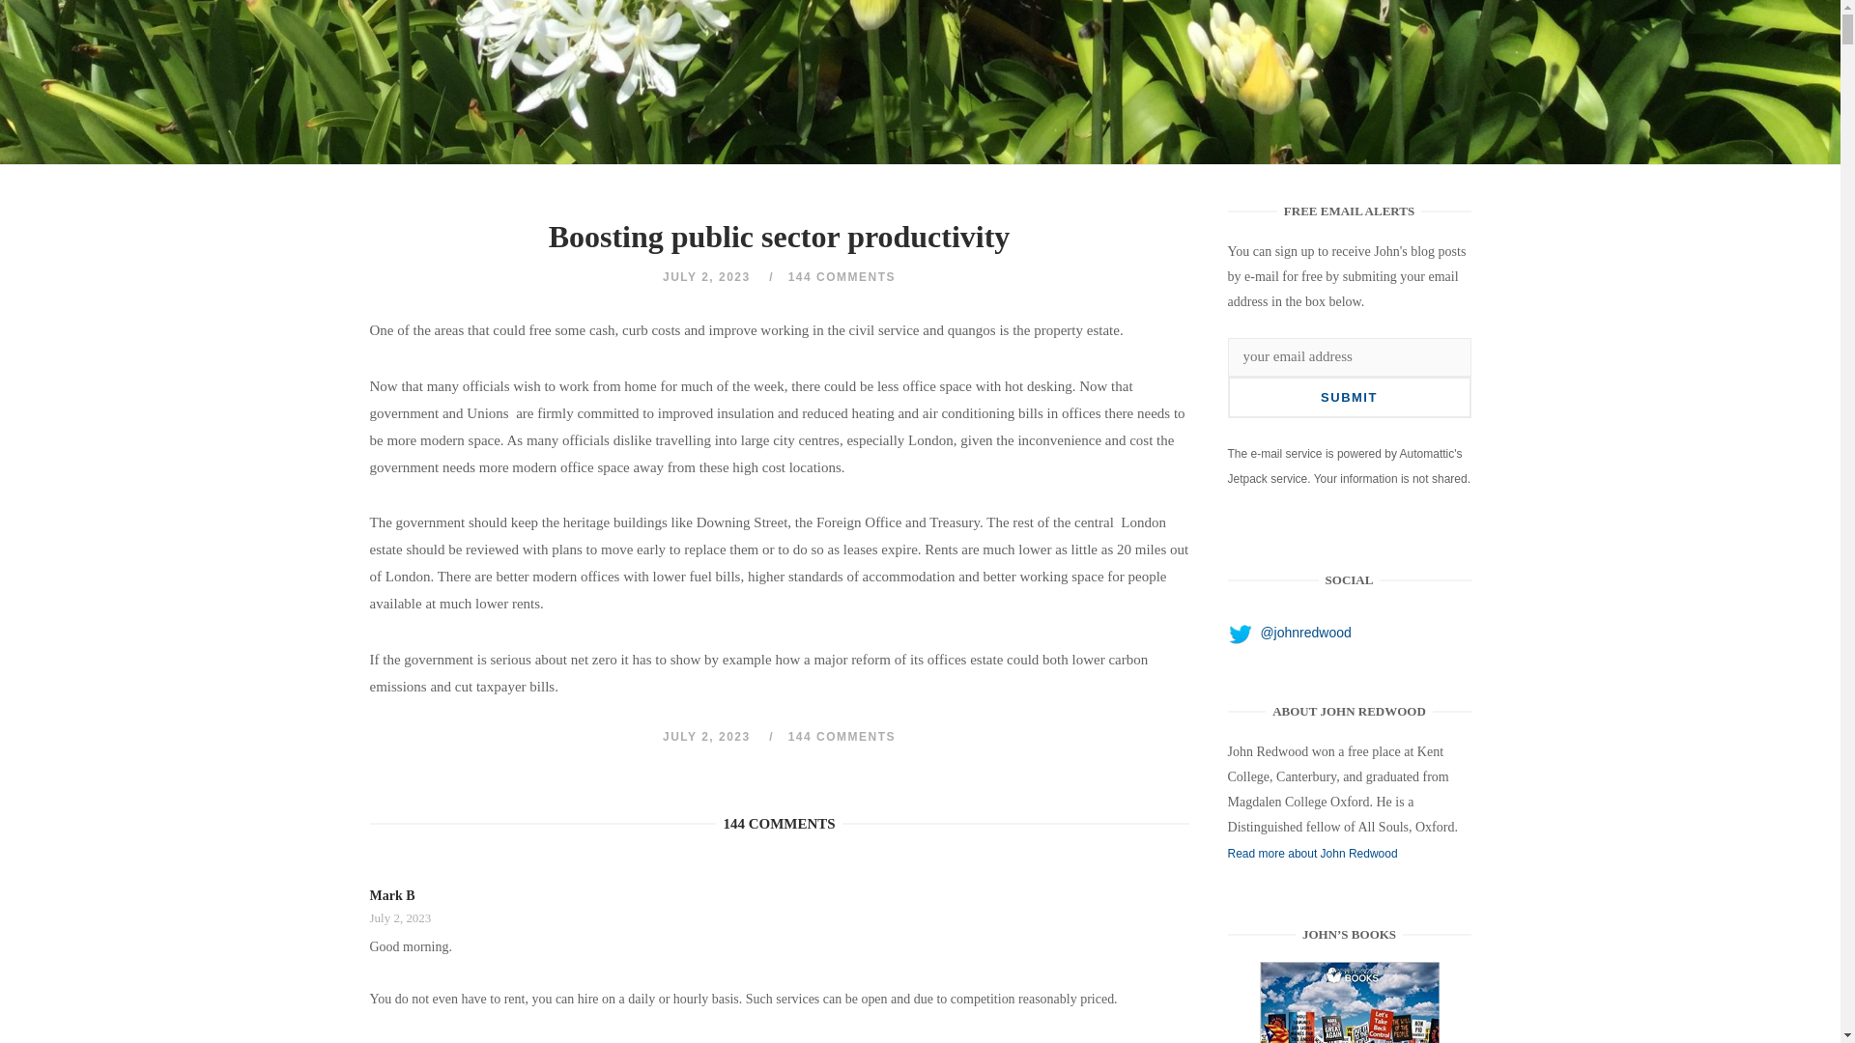 The image size is (1855, 1043). I want to click on Read more about John Redwood, so click(1313, 854).